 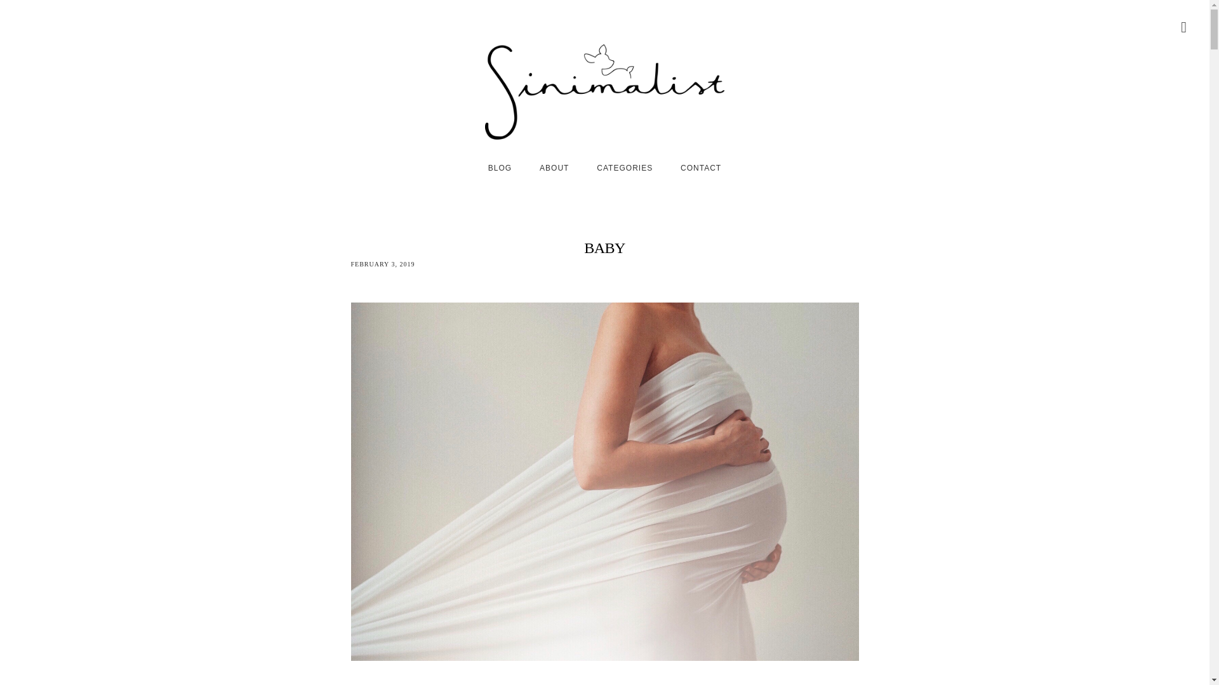 I want to click on Search, so click(x=15, y=9).